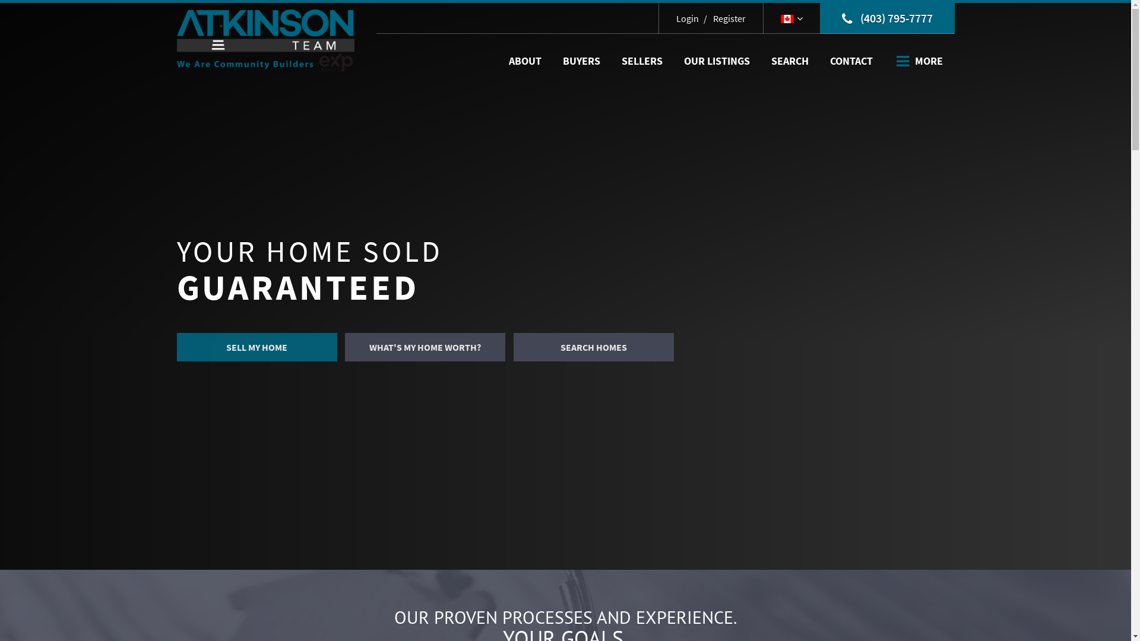 The width and height of the screenshot is (1140, 641). I want to click on MORE, so click(920, 61).